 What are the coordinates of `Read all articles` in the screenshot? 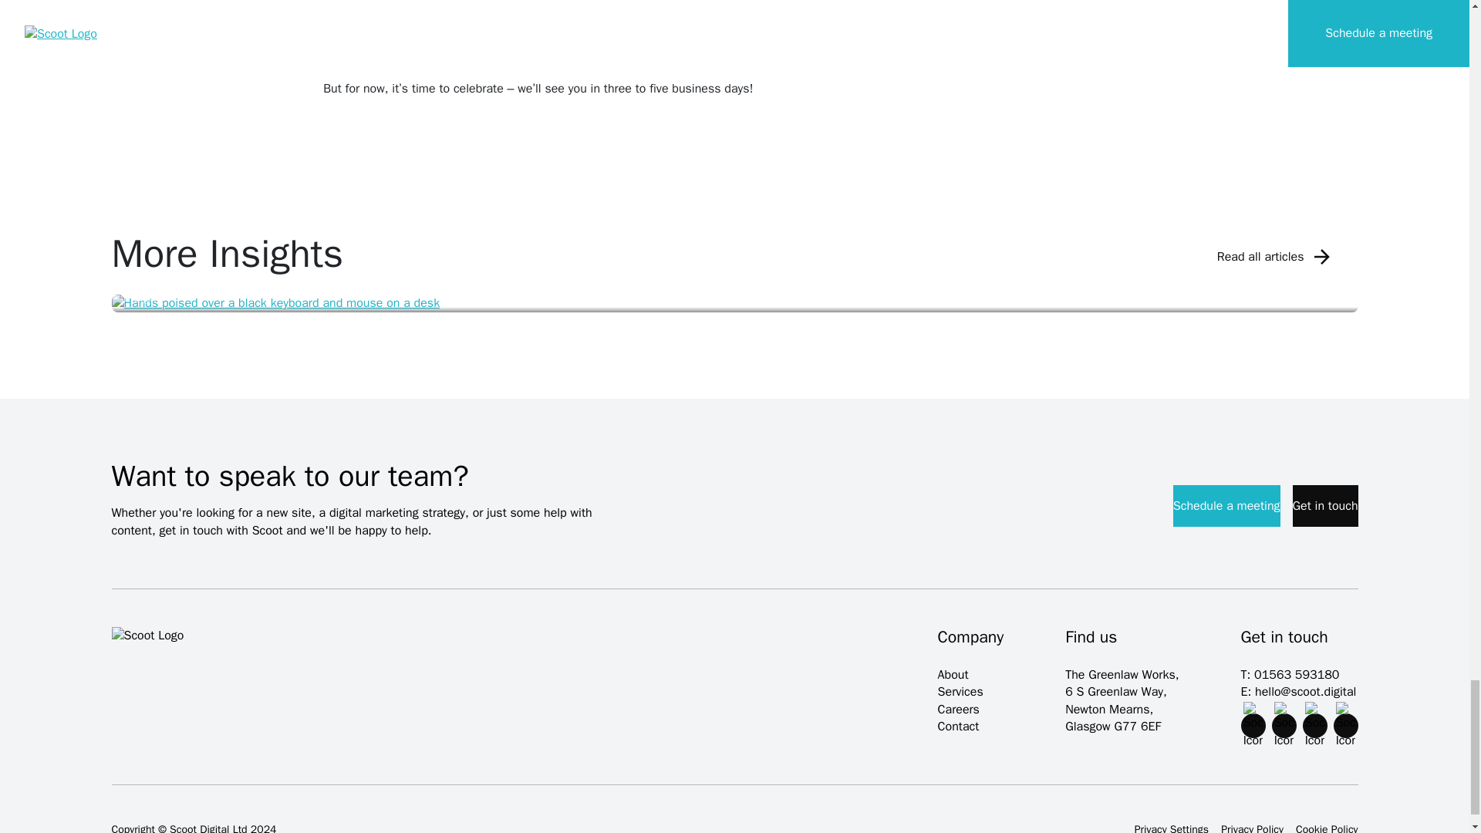 It's located at (1276, 256).